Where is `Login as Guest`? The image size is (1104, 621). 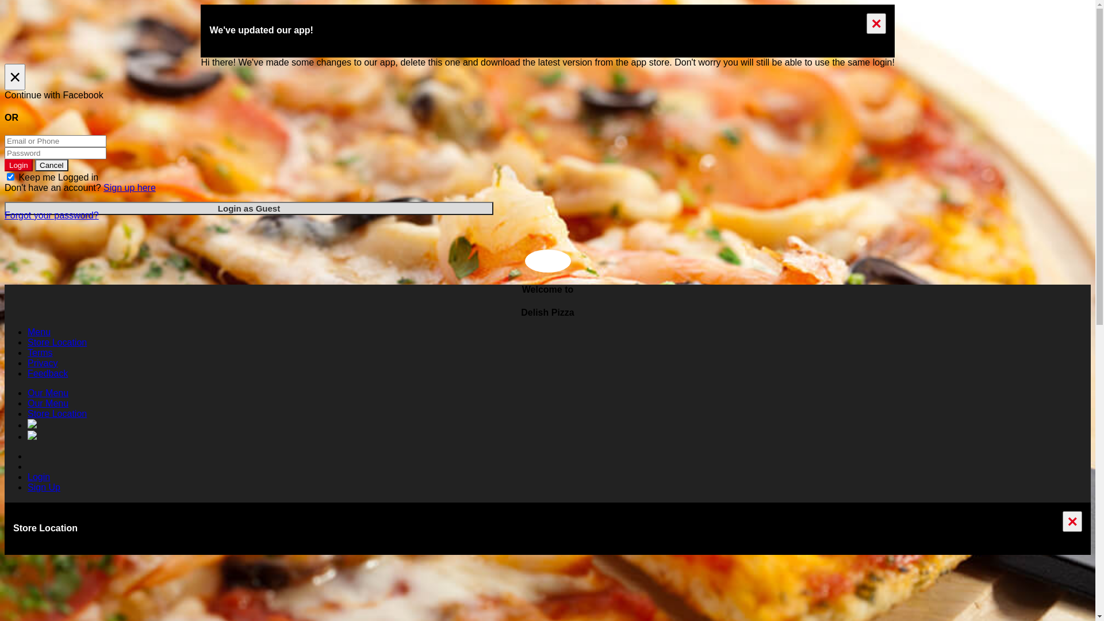
Login as Guest is located at coordinates (249, 208).